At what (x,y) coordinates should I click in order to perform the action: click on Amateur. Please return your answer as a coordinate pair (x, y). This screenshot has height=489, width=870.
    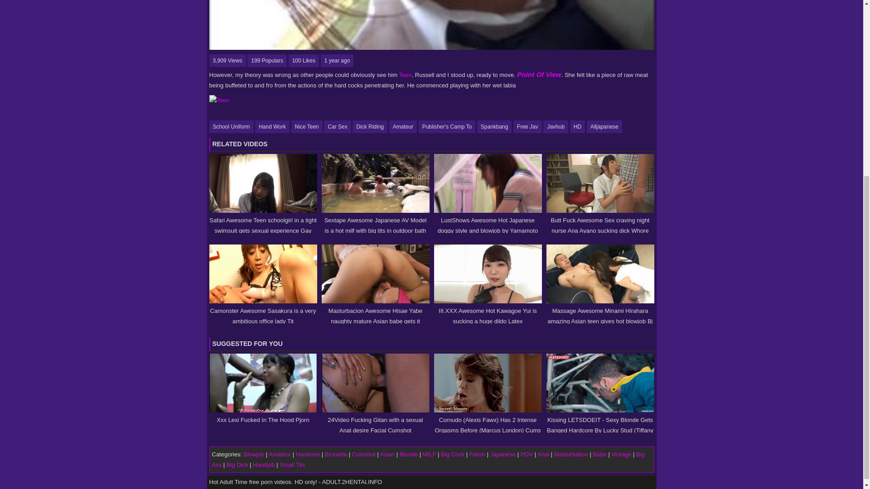
    Looking at the image, I should click on (402, 126).